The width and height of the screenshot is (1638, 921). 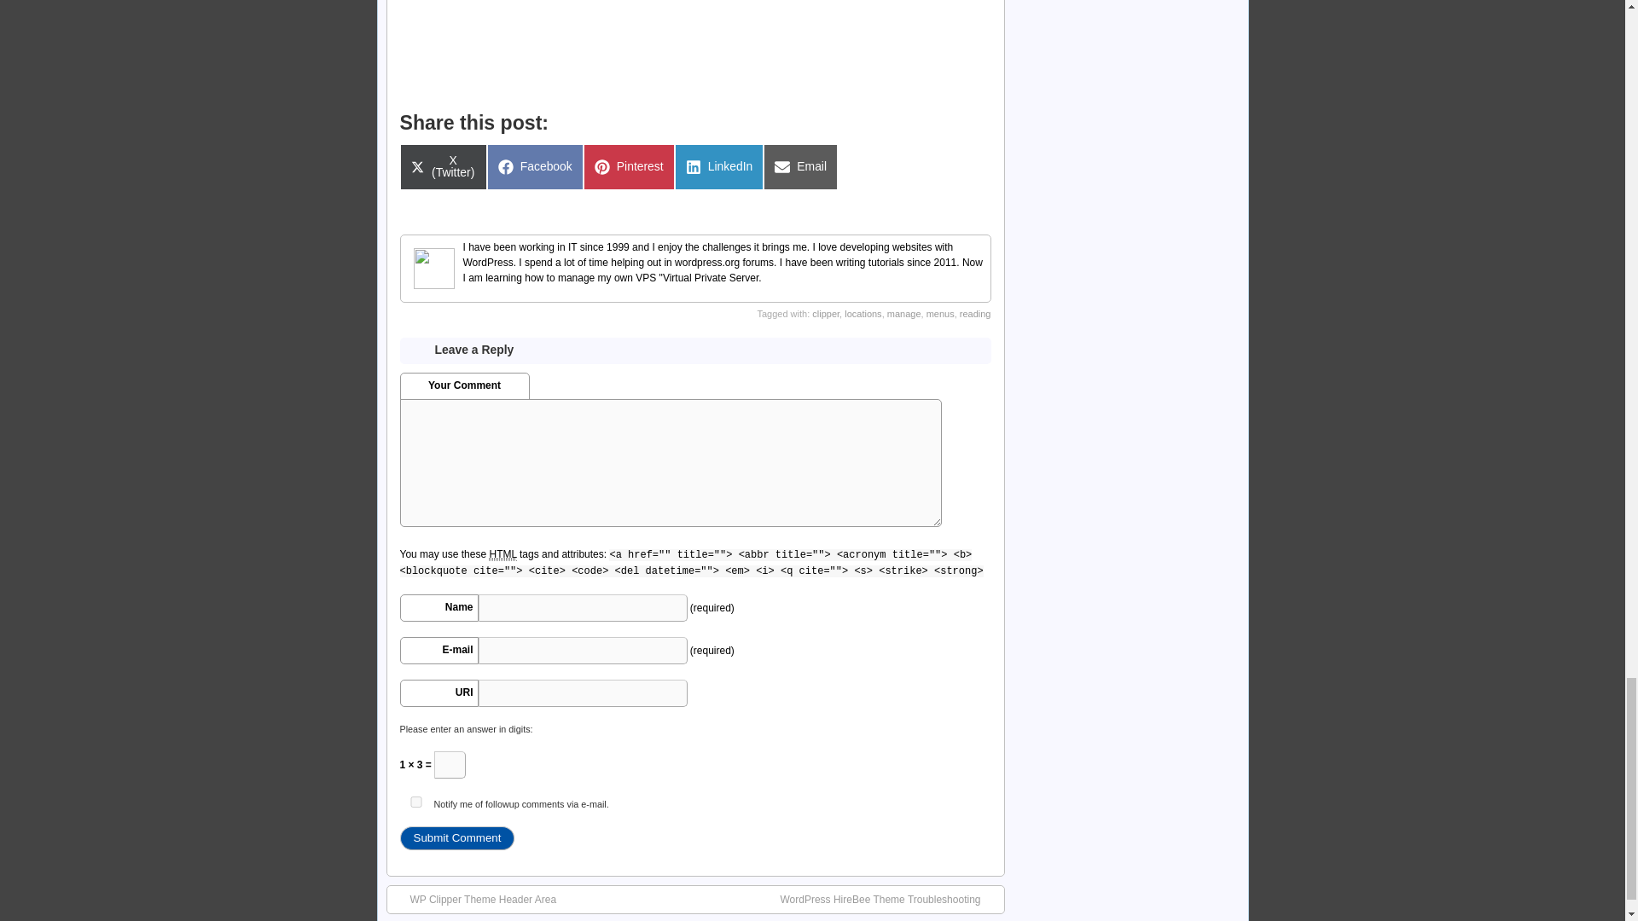 I want to click on Submit Comment, so click(x=456, y=837).